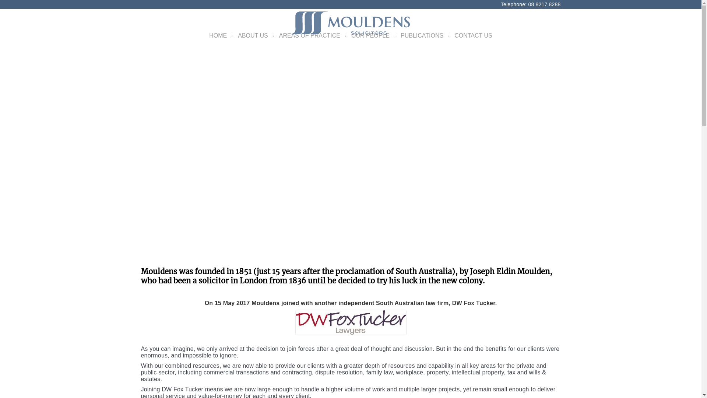  Describe the element at coordinates (422, 35) in the screenshot. I see `PUBLICATIONS` at that location.